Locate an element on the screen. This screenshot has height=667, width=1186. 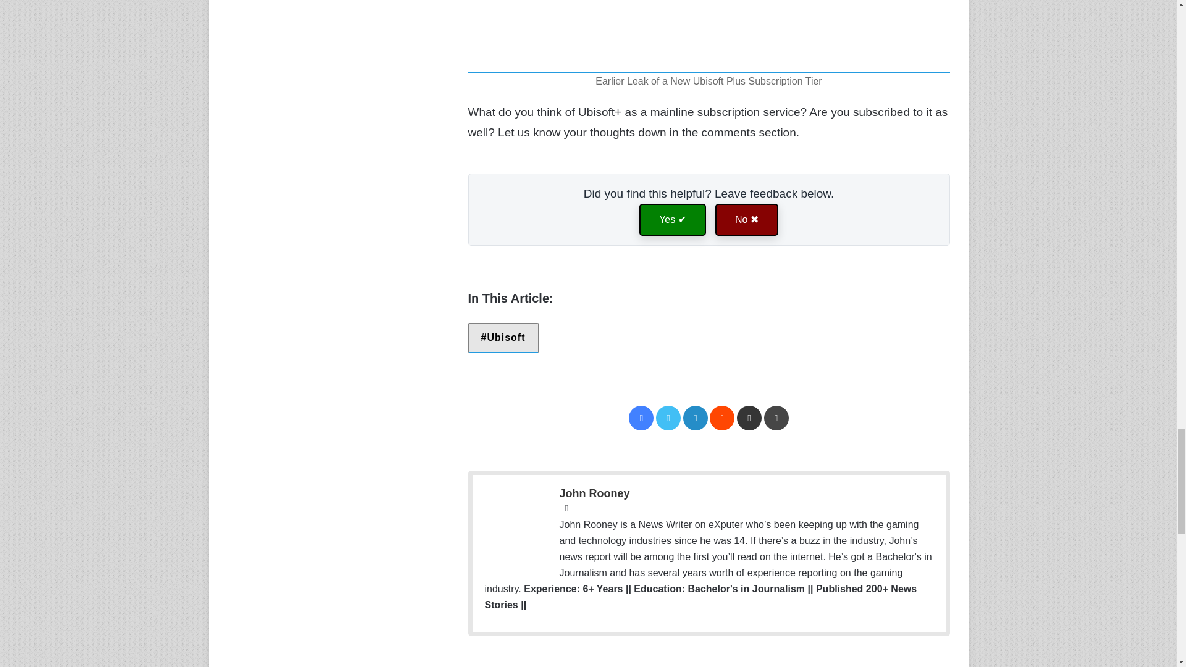
Twitter is located at coordinates (668, 417).